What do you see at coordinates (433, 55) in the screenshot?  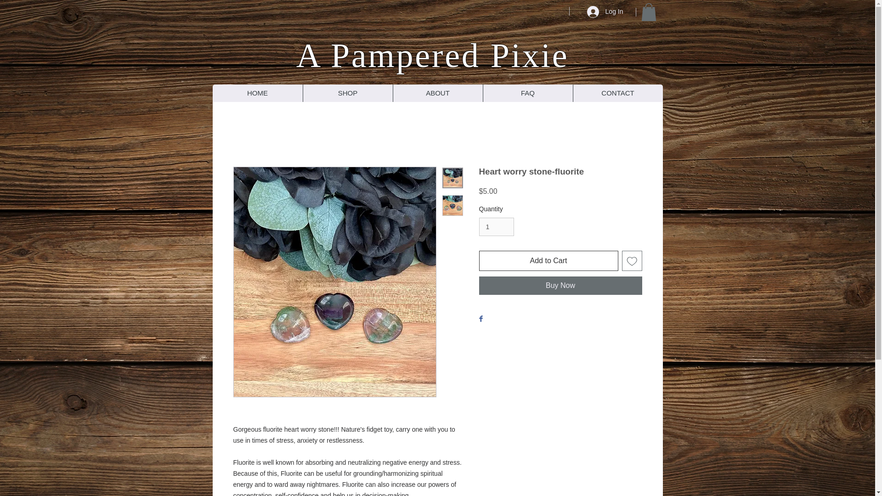 I see `A Pampered Pixie` at bounding box center [433, 55].